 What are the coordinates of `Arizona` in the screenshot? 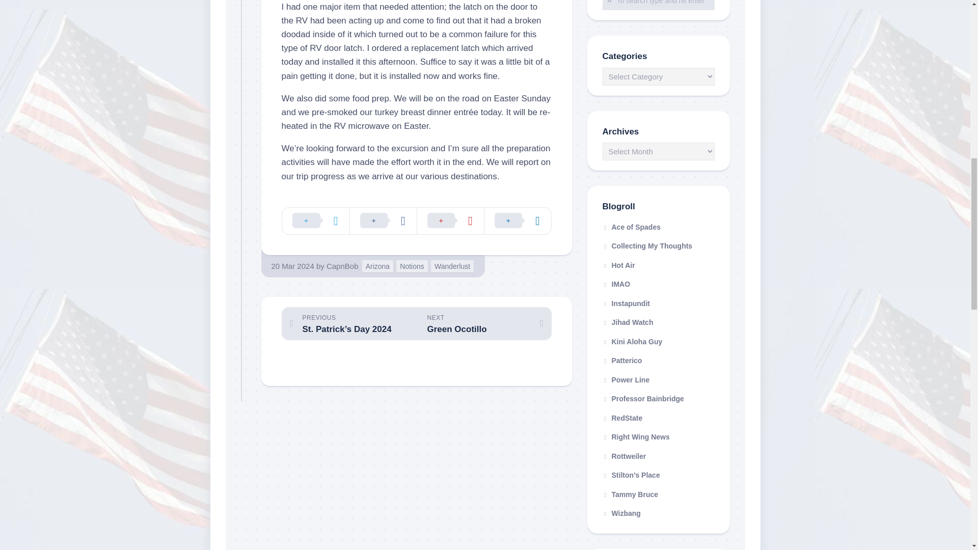 It's located at (377, 266).